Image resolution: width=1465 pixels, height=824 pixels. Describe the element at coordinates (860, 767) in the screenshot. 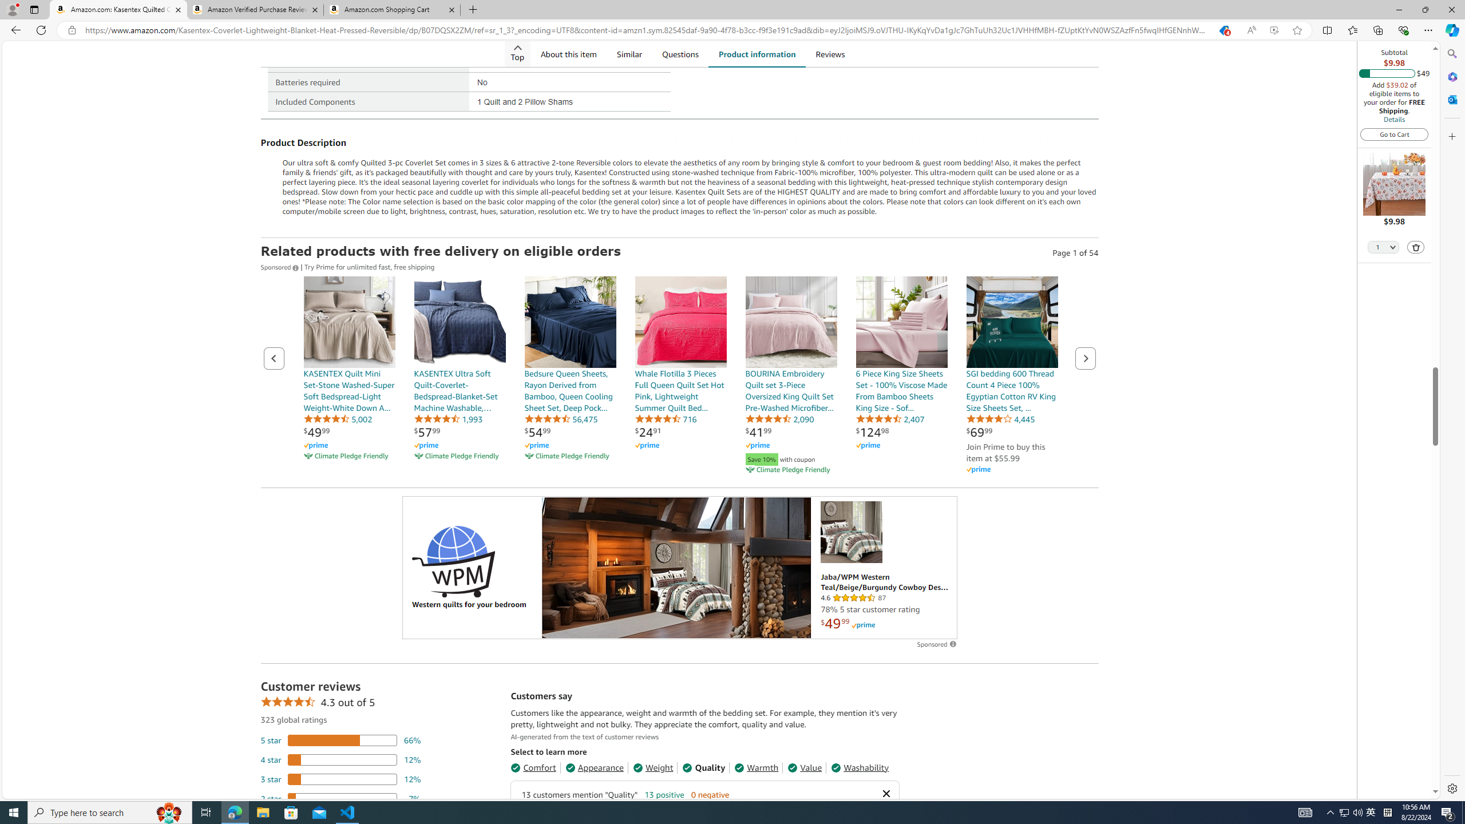

I see `Washability` at that location.